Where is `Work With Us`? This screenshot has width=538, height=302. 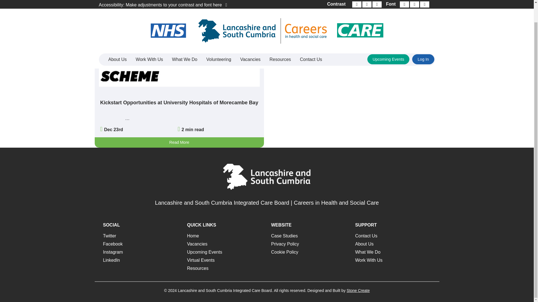
Work With Us is located at coordinates (149, 40).